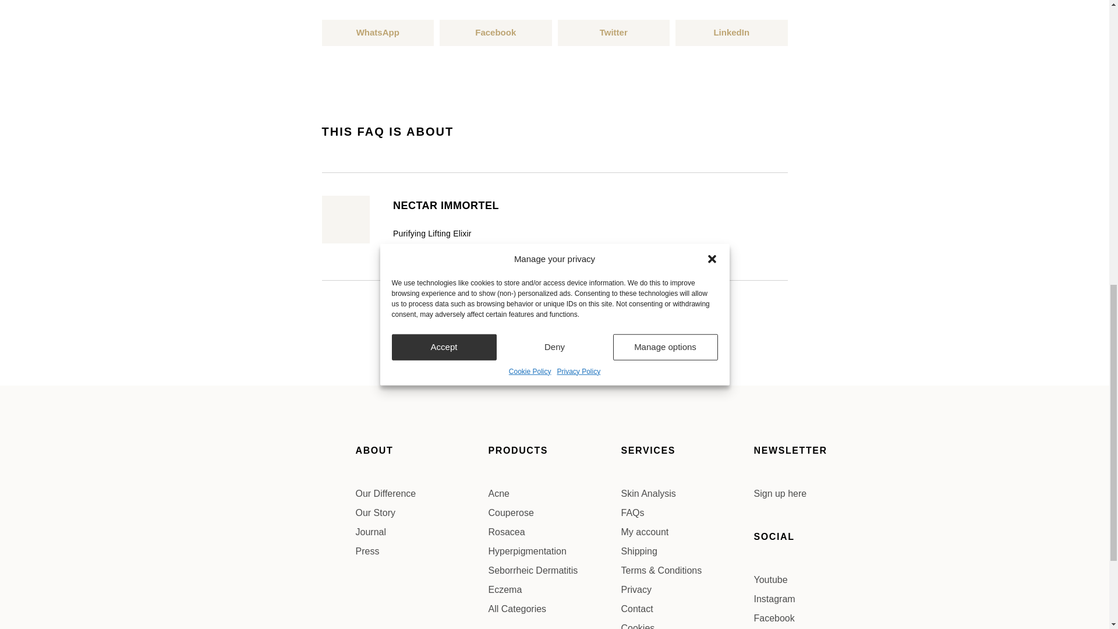 The height and width of the screenshot is (629, 1118). What do you see at coordinates (422, 552) in the screenshot?
I see `Press` at bounding box center [422, 552].